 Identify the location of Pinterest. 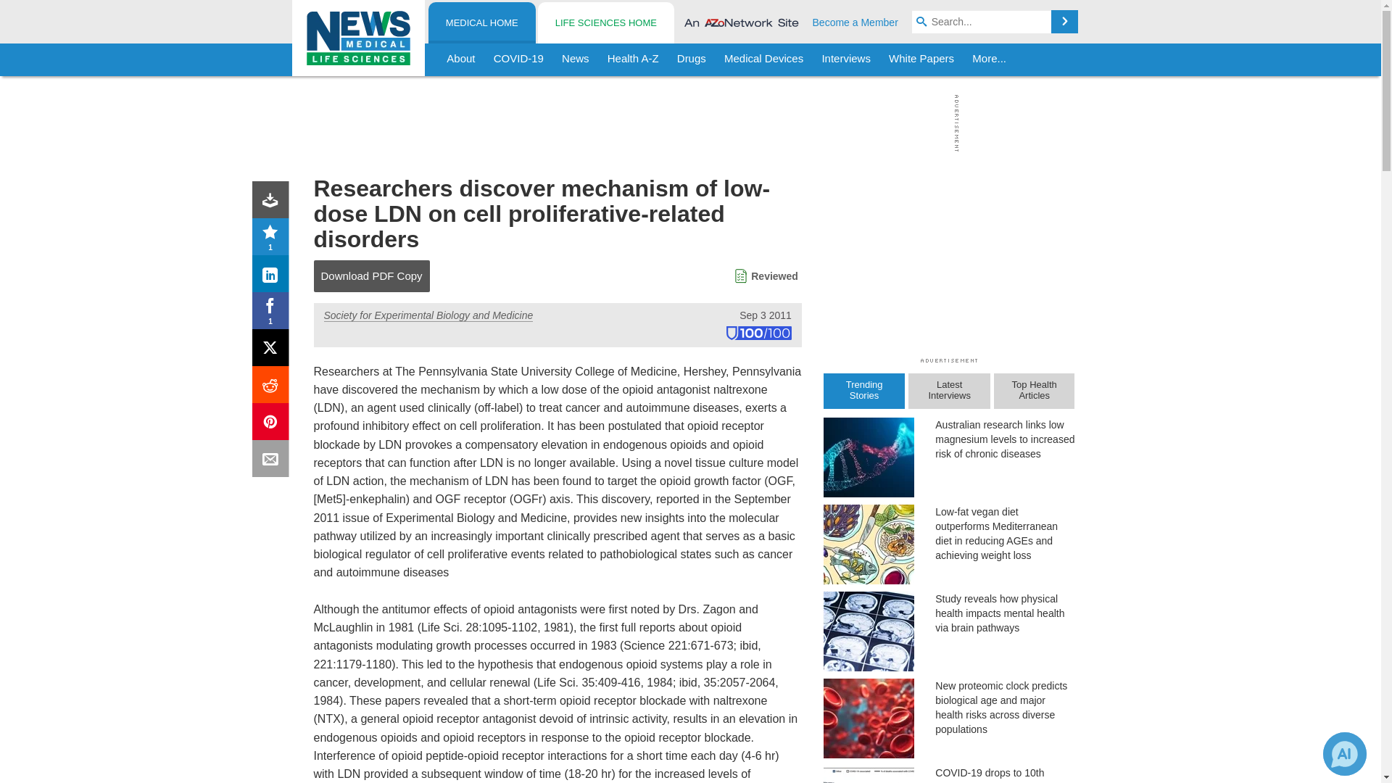
(273, 425).